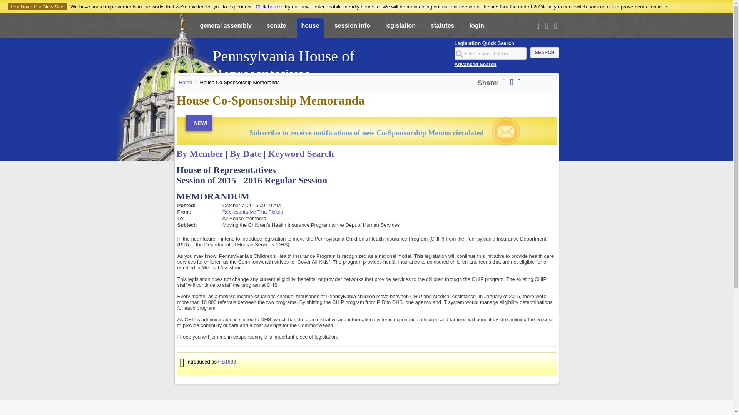 The width and height of the screenshot is (739, 415). Describe the element at coordinates (477, 29) in the screenshot. I see `login` at that location.